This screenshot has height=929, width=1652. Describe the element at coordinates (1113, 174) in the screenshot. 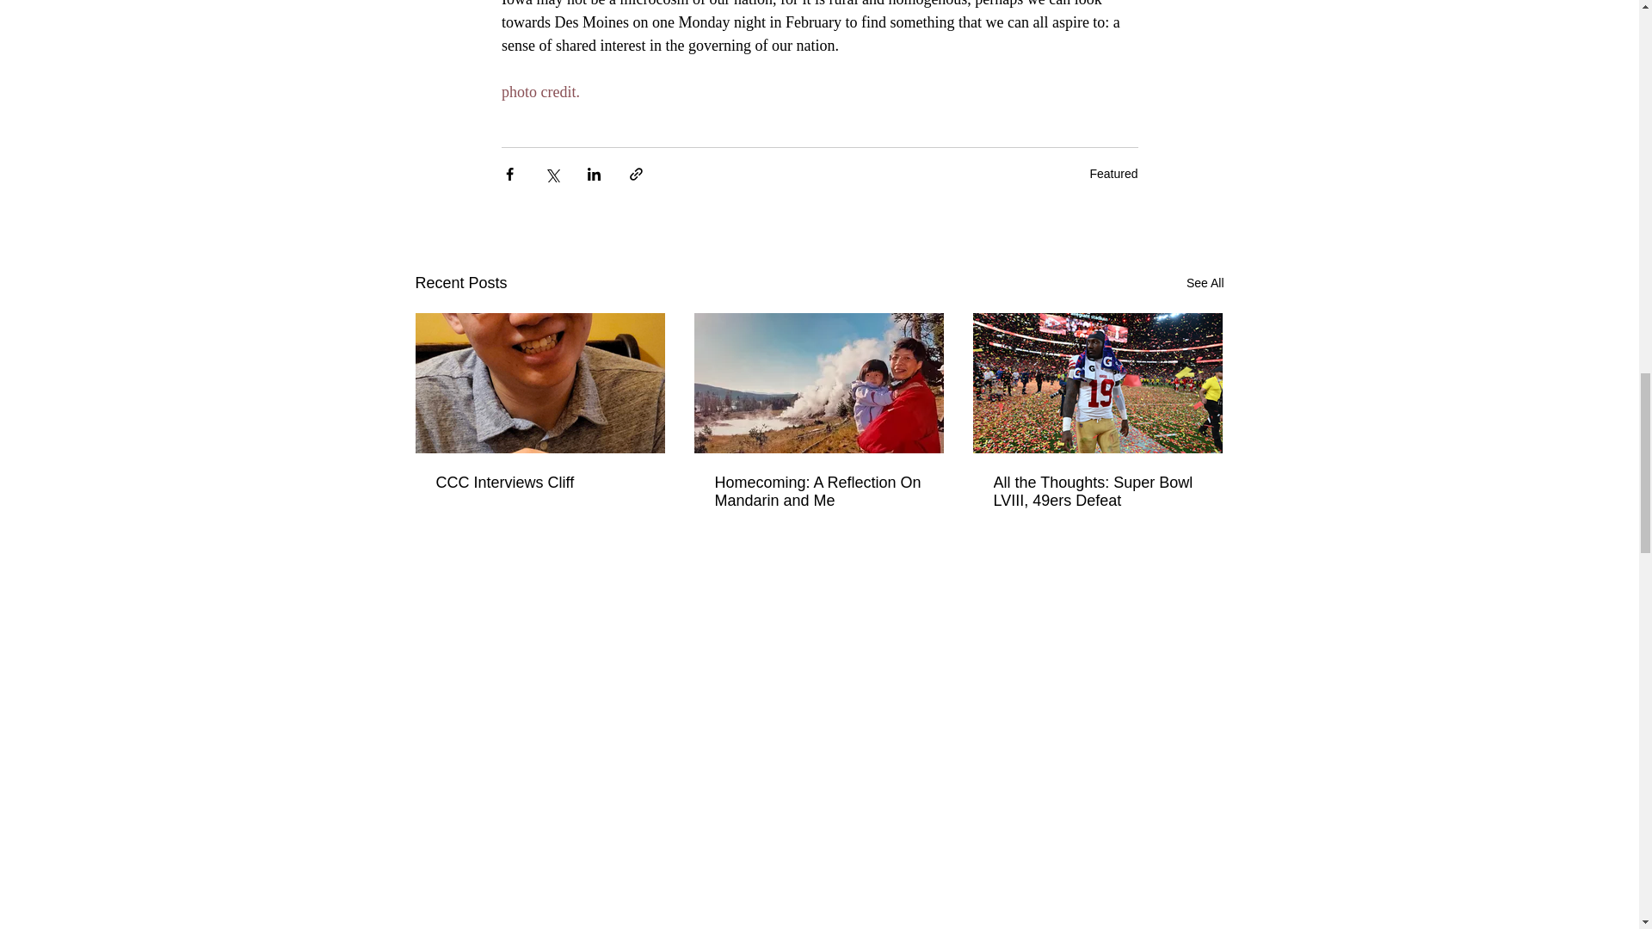

I see `Featured` at that location.